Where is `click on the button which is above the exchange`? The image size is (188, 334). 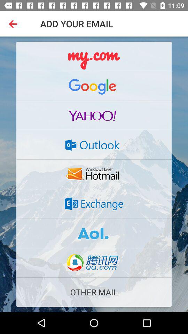
click on the button which is above the exchange is located at coordinates (94, 174).